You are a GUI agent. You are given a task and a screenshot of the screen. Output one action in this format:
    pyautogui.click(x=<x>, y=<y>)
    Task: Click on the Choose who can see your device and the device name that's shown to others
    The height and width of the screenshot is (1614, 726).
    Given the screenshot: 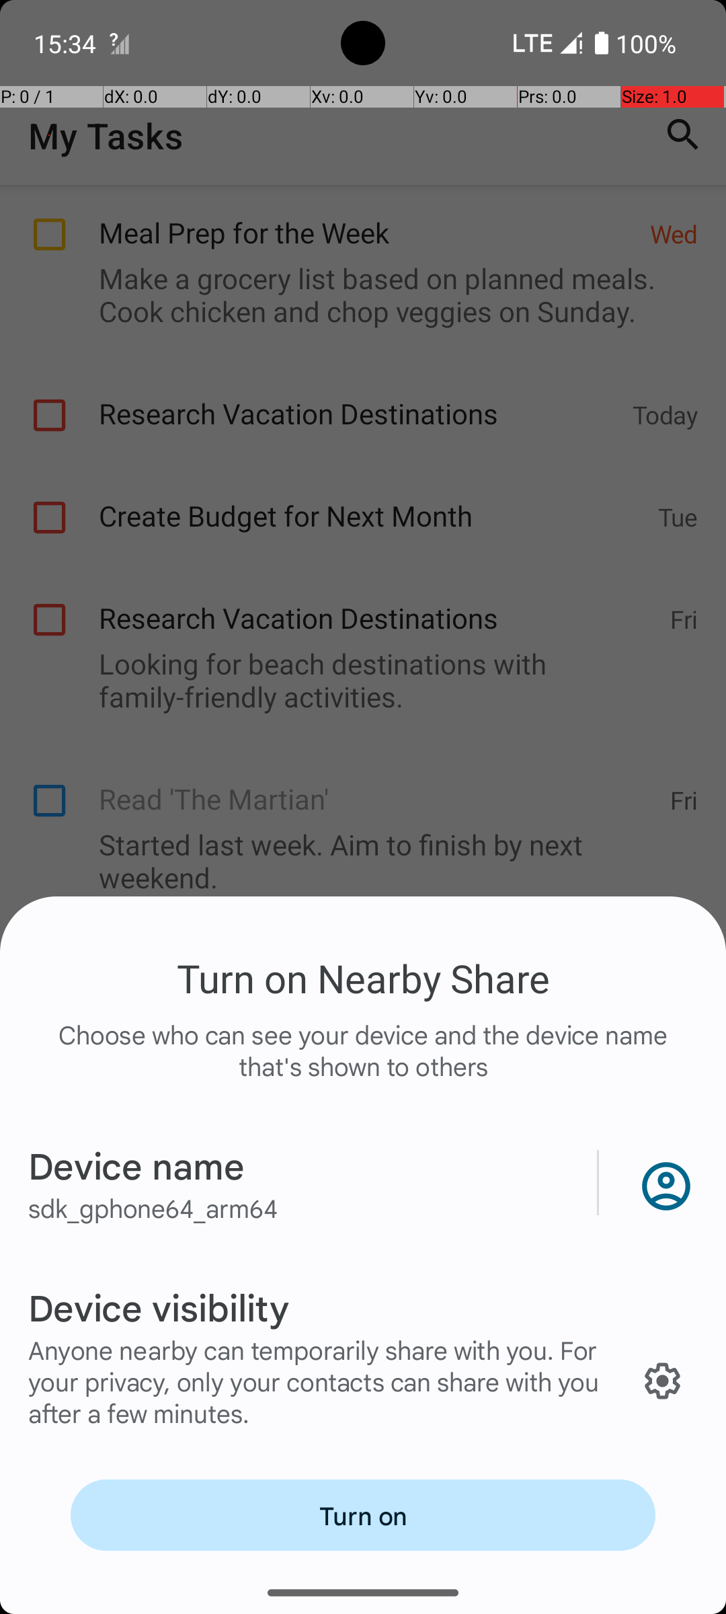 What is the action you would take?
    pyautogui.click(x=363, y=1064)
    